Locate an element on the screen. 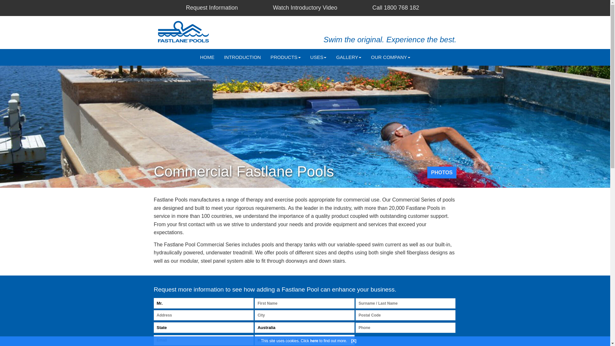  Call 1800 768 182 is located at coordinates (396, 8).